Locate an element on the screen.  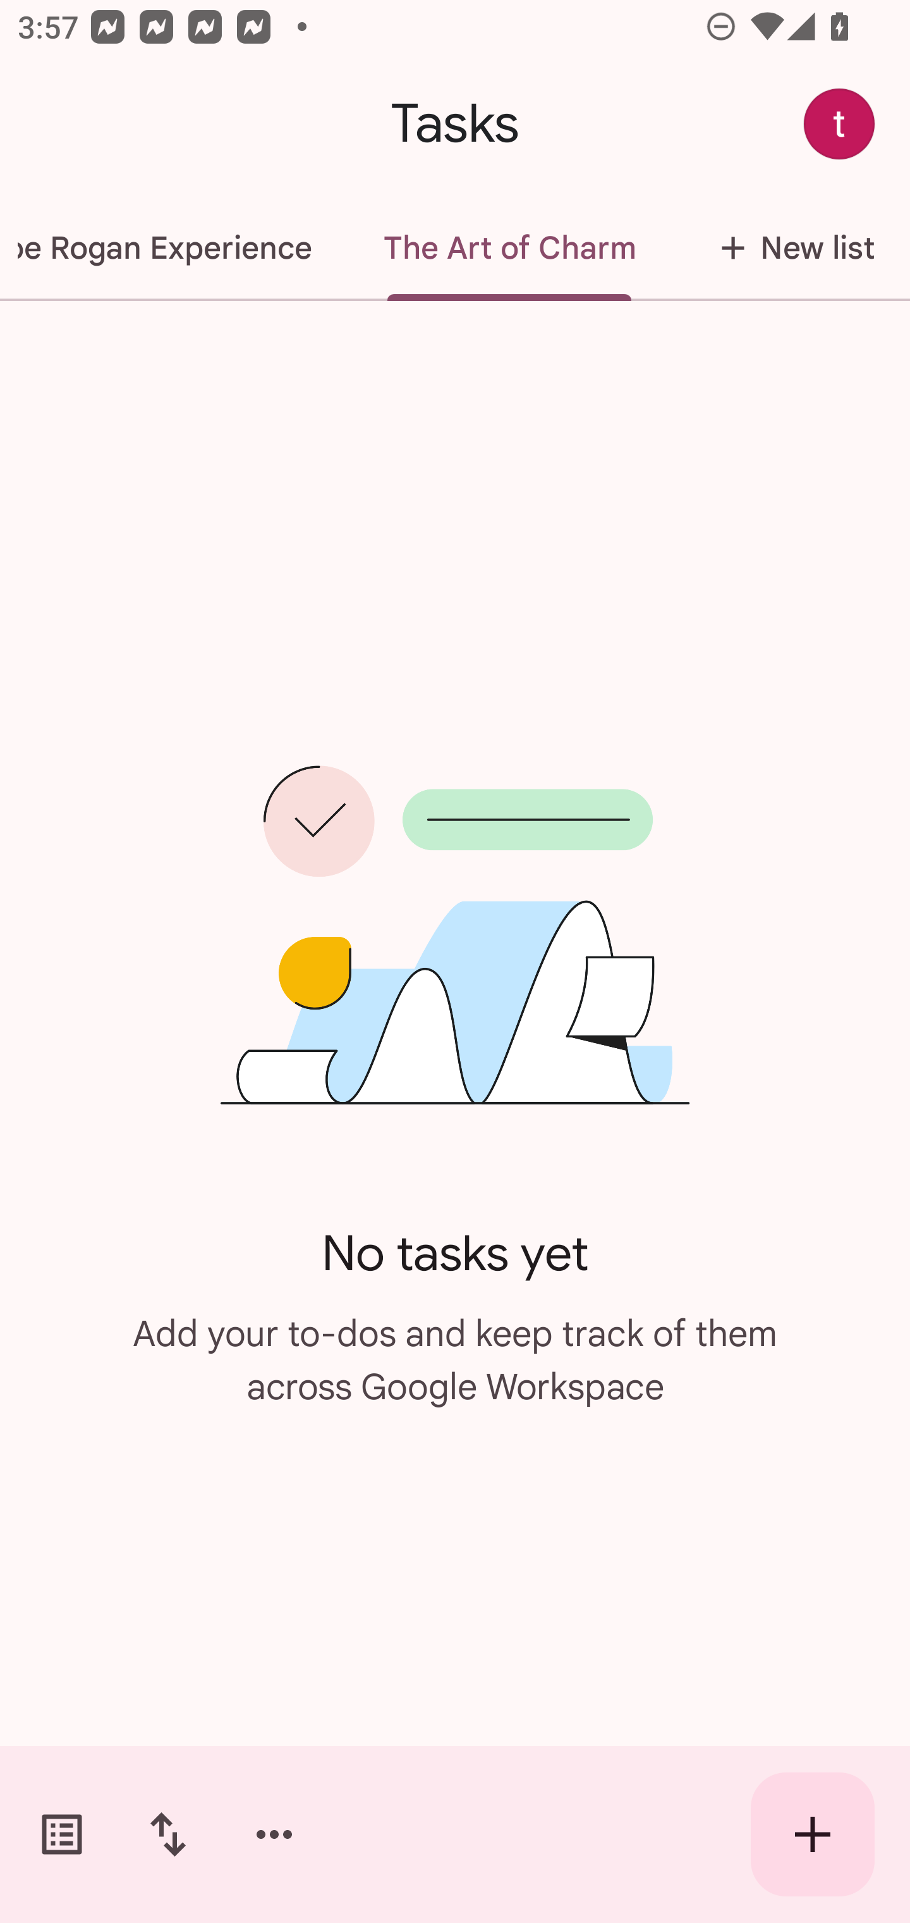
Switch task lists is located at coordinates (62, 1834).